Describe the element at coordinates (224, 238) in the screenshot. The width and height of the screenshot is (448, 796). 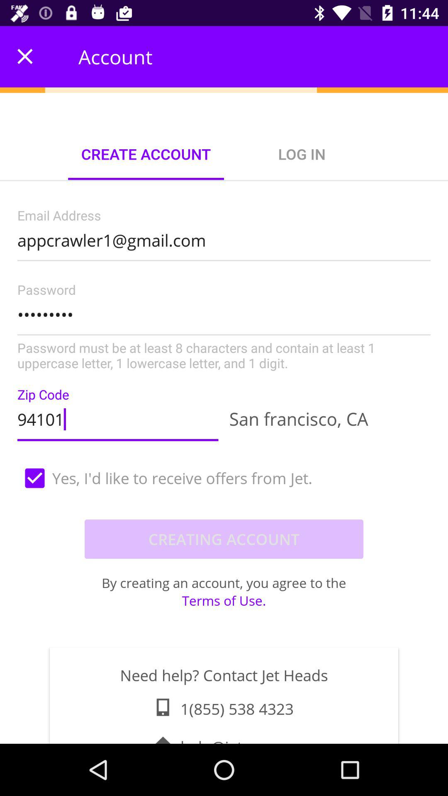
I see `jump until the appcrawler1@gmail.com item` at that location.